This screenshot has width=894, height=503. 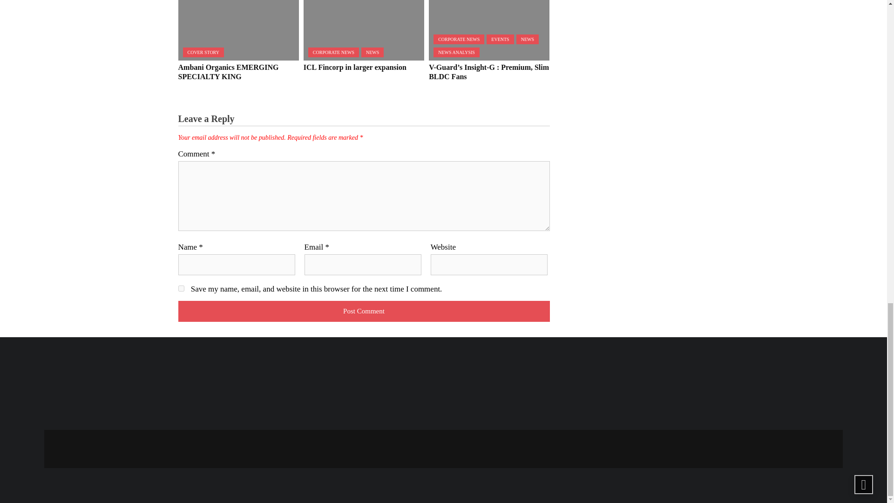 I want to click on Post Comment, so click(x=364, y=311).